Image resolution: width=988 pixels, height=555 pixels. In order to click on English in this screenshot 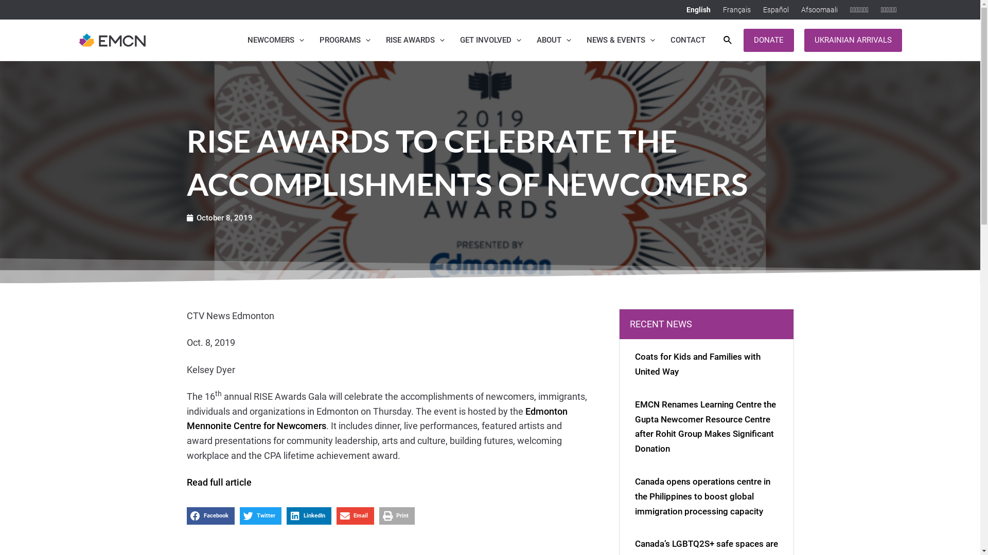, I will do `click(699, 9)`.